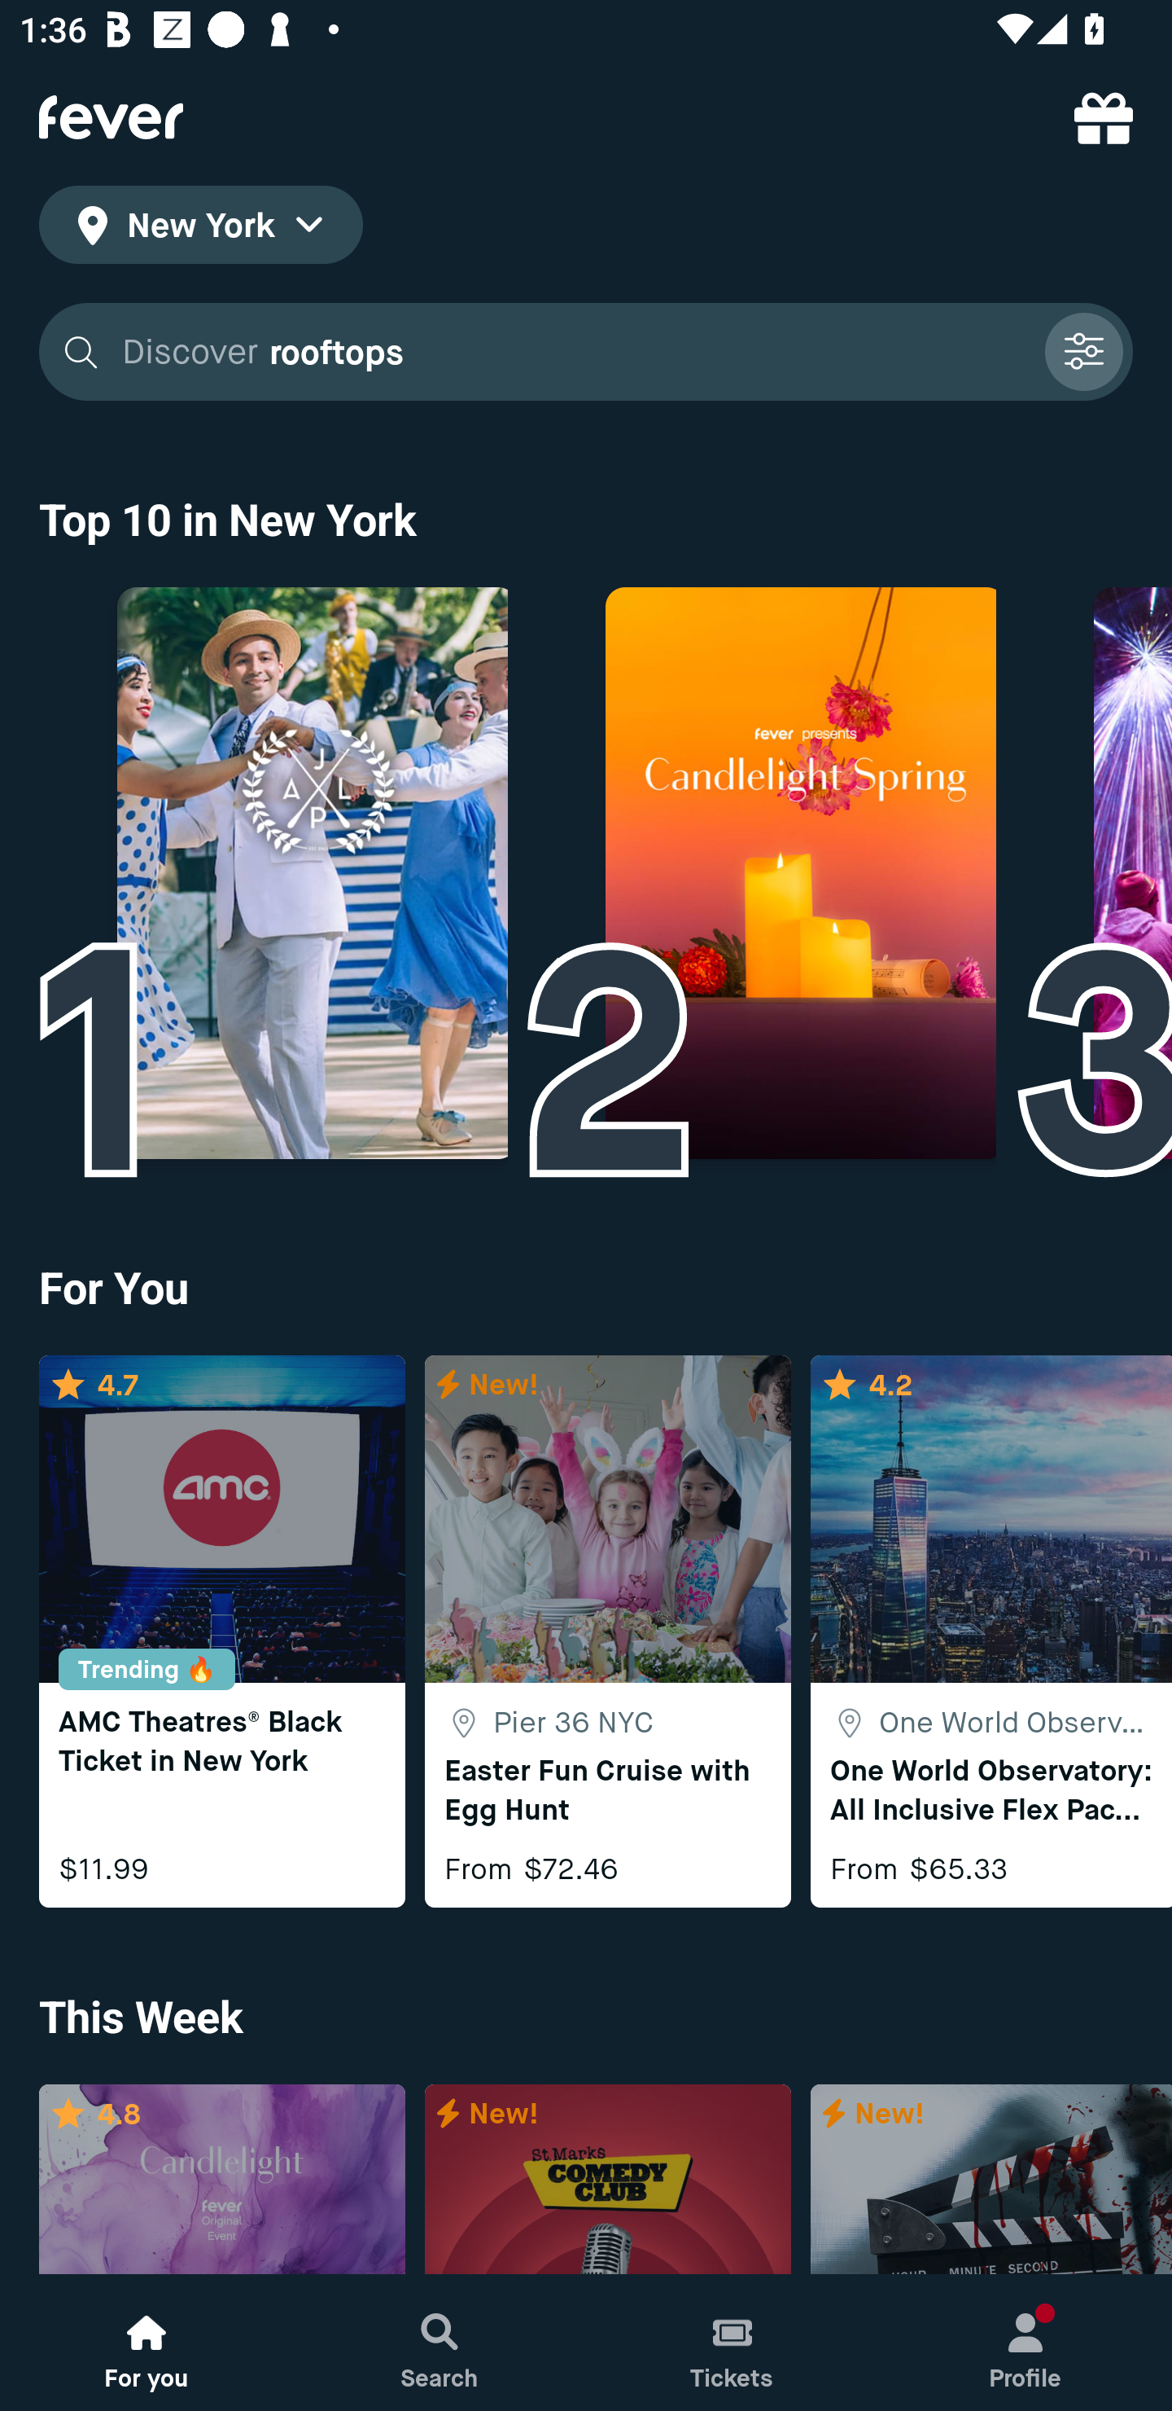 The image size is (1172, 2411). I want to click on cover image 50.0 4.8 Fever exclusive, so click(221, 2180).